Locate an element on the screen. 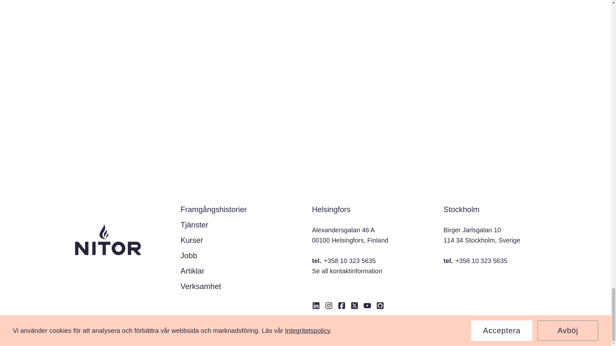 The height and width of the screenshot is (346, 616). Artiklar is located at coordinates (193, 271).